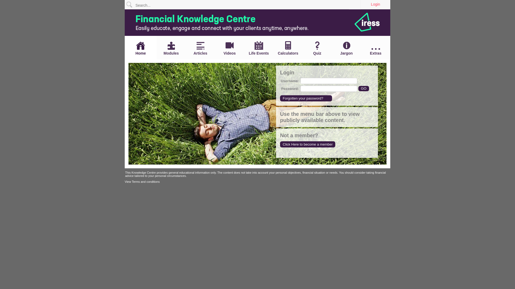 This screenshot has width=515, height=289. Describe the element at coordinates (317, 48) in the screenshot. I see `Quiz` at that location.